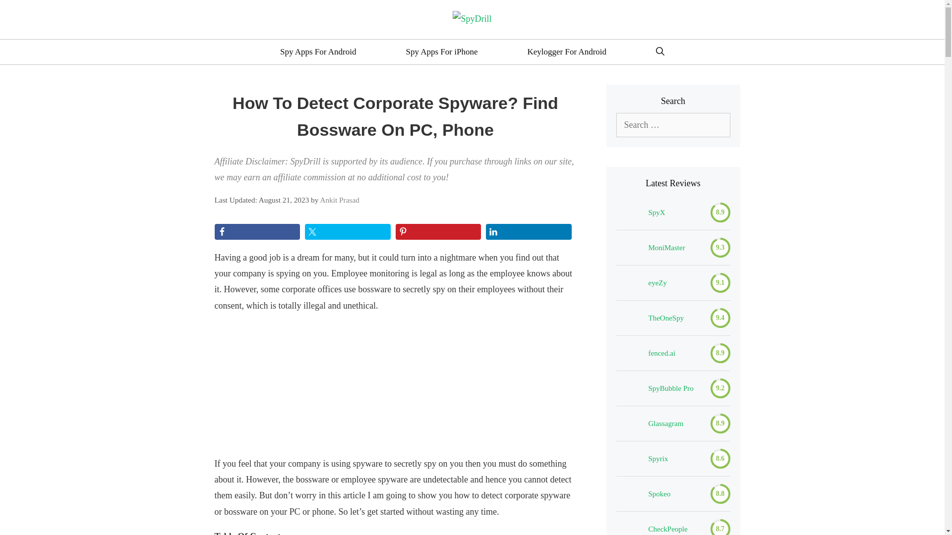 The height and width of the screenshot is (535, 952). I want to click on Keylogger For Android, so click(566, 52).